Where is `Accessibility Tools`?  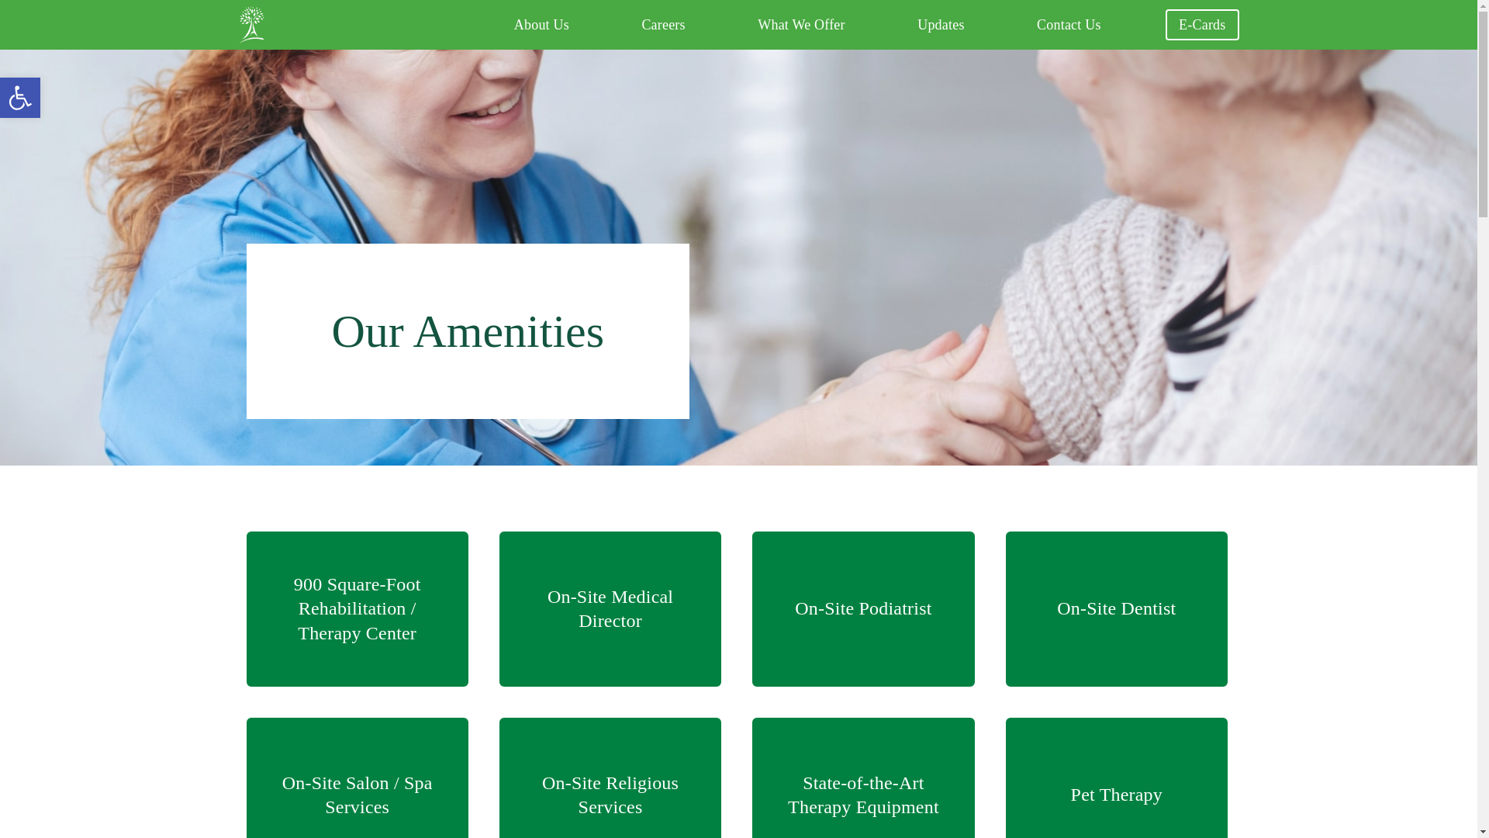 Accessibility Tools is located at coordinates (1202, 24).